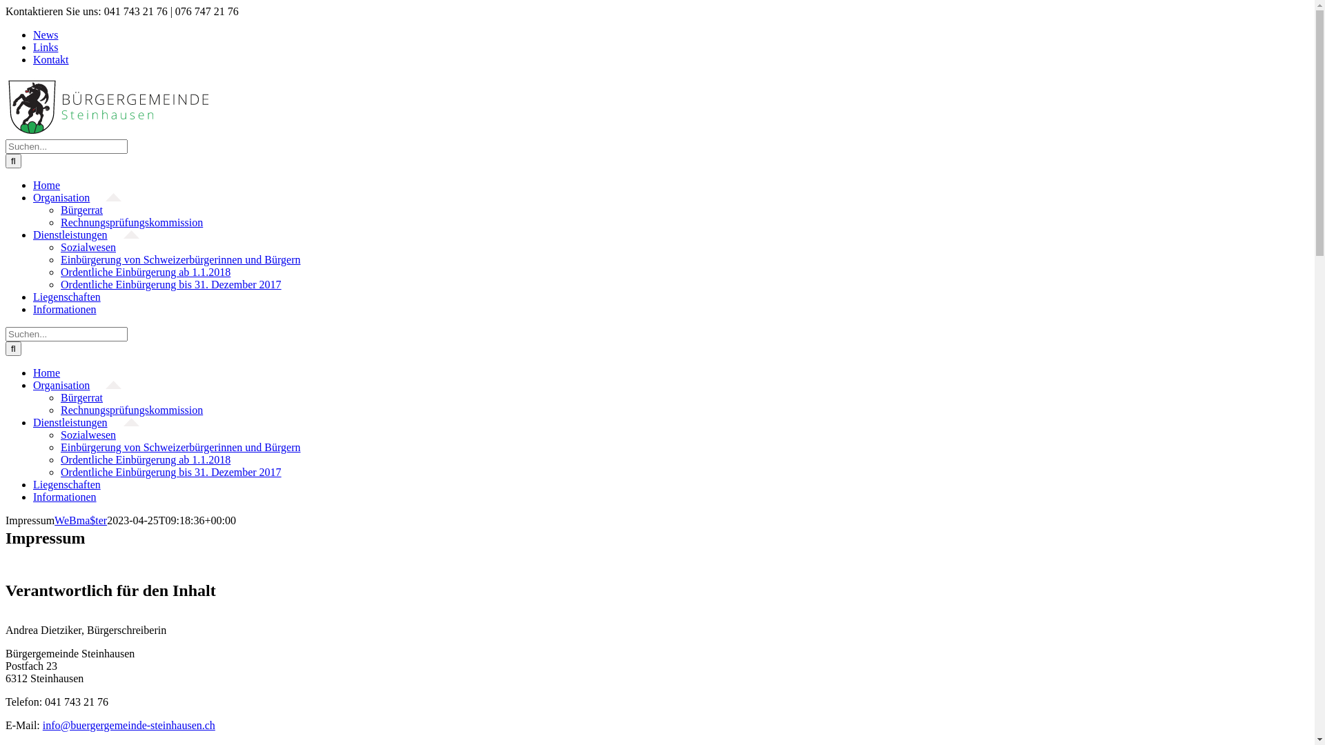  What do you see at coordinates (55, 372) in the screenshot?
I see `Home` at bounding box center [55, 372].